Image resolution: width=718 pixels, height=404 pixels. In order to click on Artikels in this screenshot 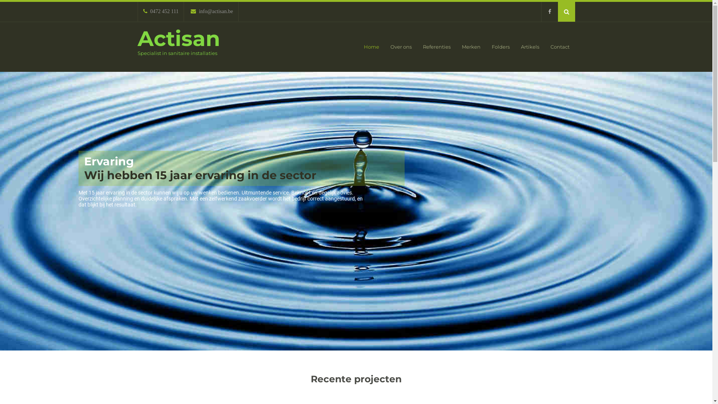, I will do `click(530, 47)`.